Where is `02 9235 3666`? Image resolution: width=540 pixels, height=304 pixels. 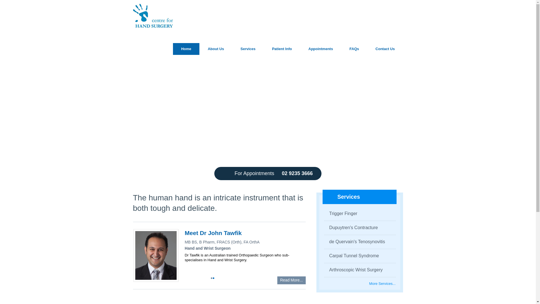 02 9235 3666 is located at coordinates (297, 173).